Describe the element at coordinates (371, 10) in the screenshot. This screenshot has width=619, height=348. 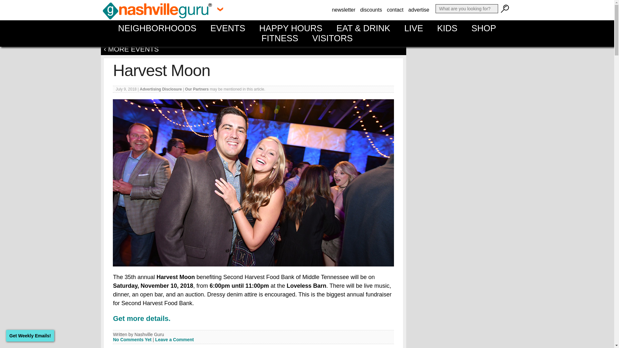
I see `discounts` at that location.